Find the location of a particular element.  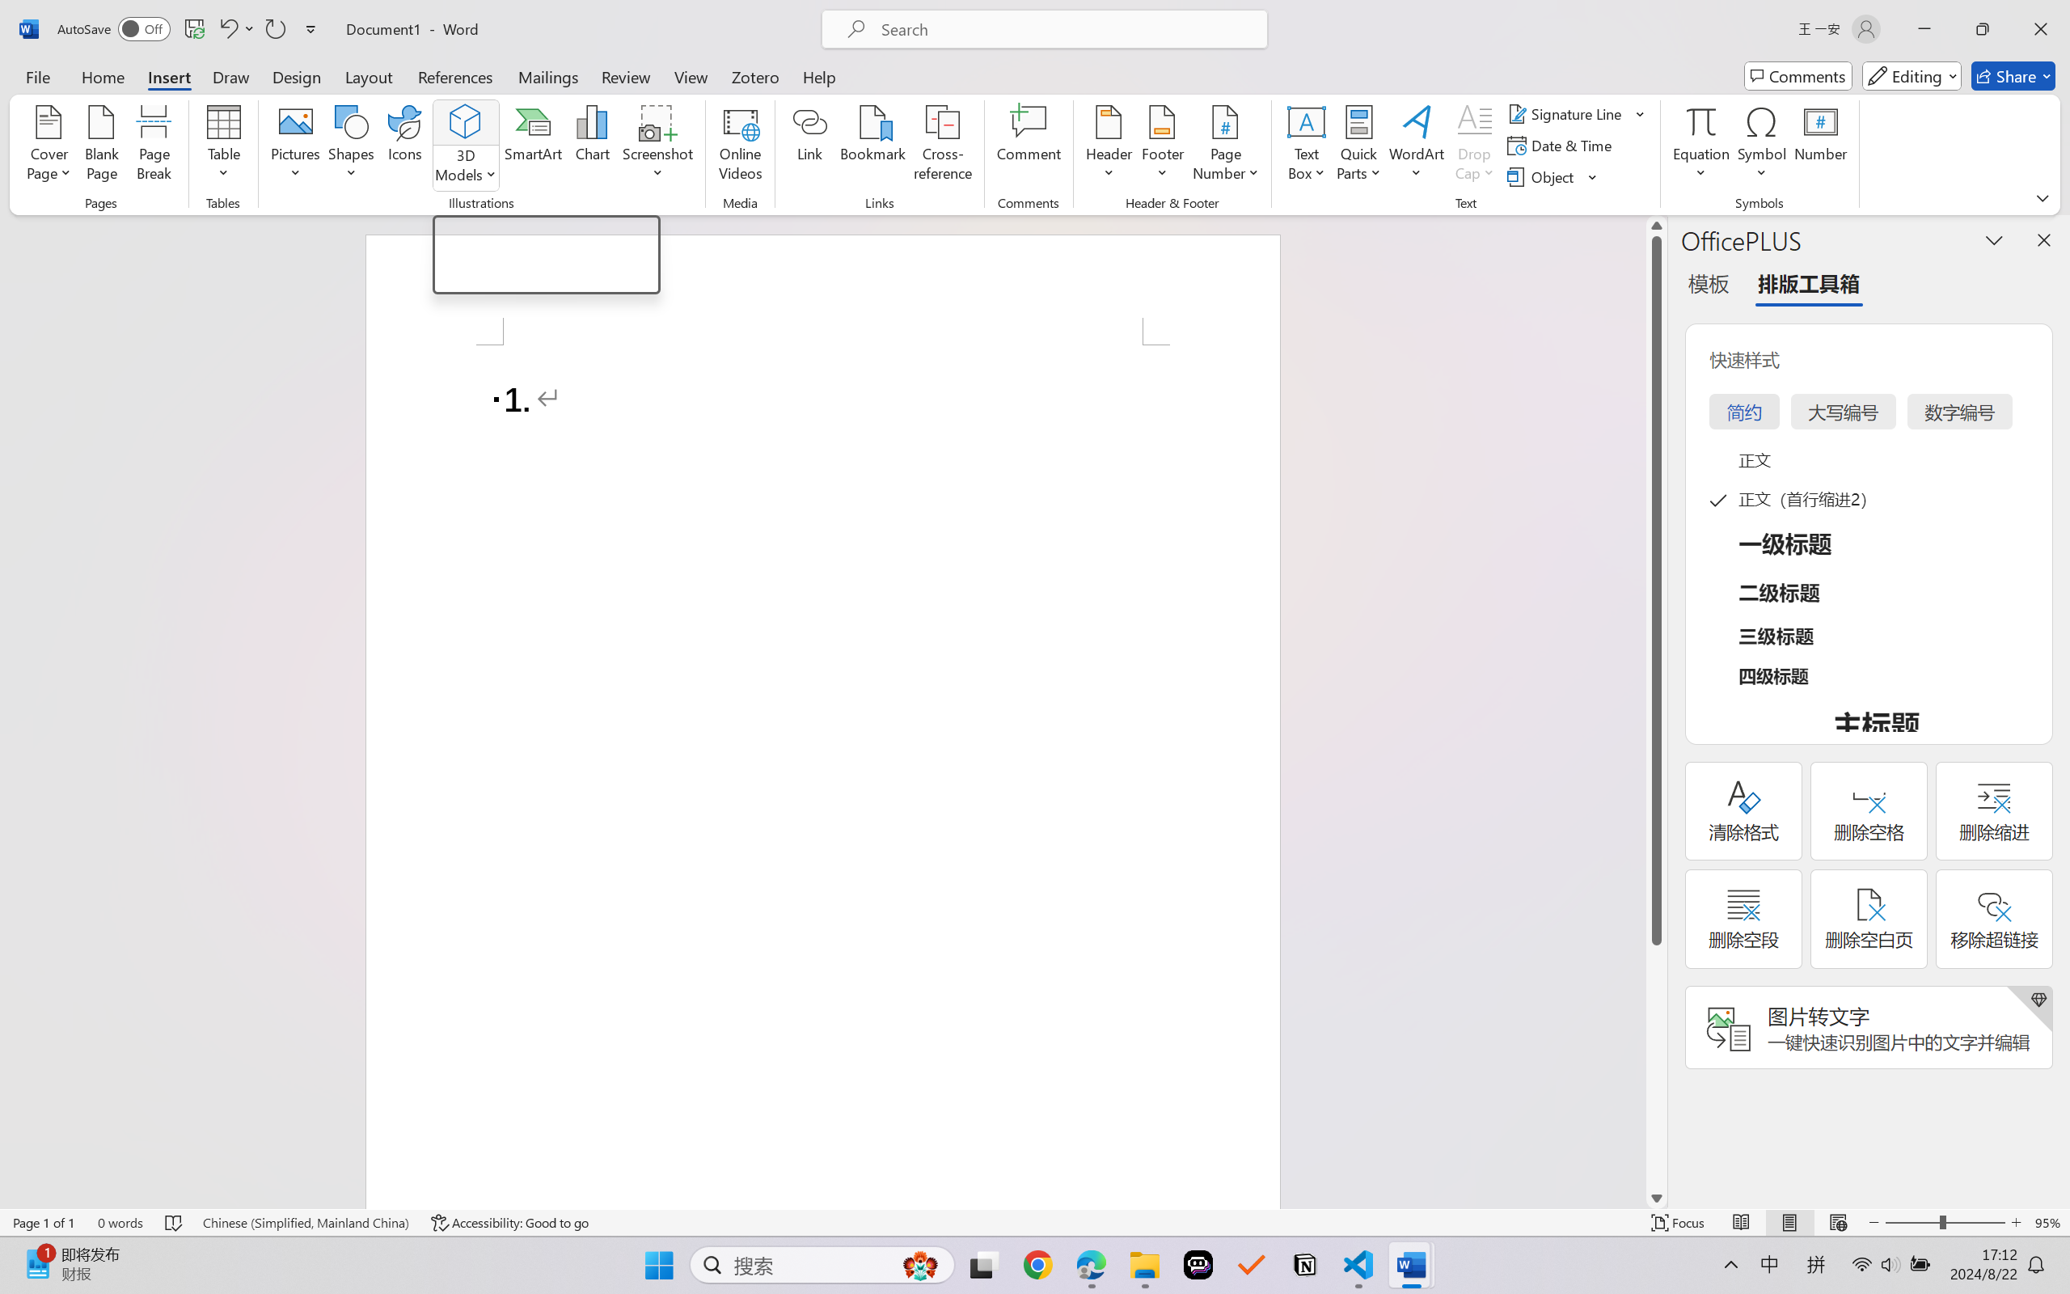

Footer is located at coordinates (1163, 146).